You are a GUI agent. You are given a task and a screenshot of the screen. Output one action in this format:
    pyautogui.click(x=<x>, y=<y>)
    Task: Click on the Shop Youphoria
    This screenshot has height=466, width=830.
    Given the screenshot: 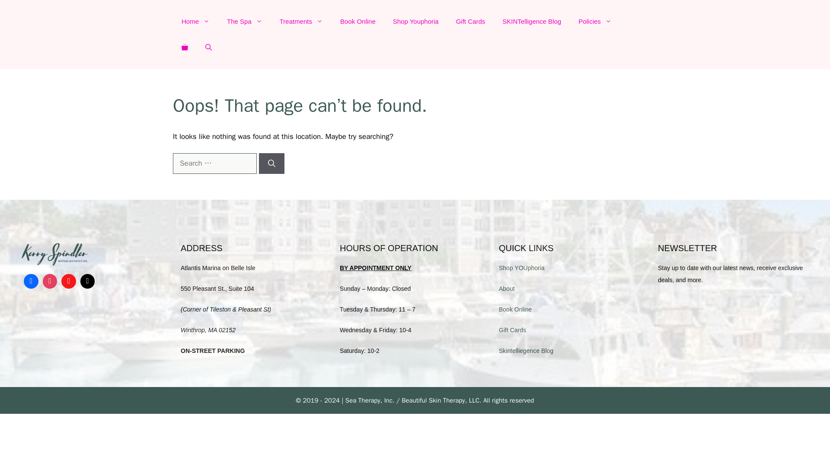 What is the action you would take?
    pyautogui.click(x=415, y=22)
    